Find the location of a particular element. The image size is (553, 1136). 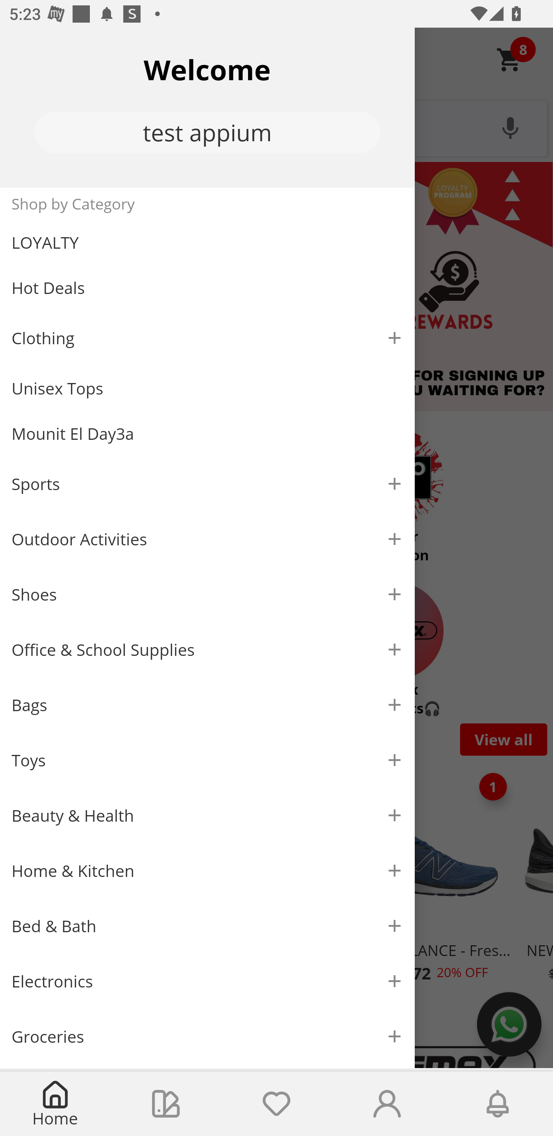

Office & School Supplies is located at coordinates (207, 650).